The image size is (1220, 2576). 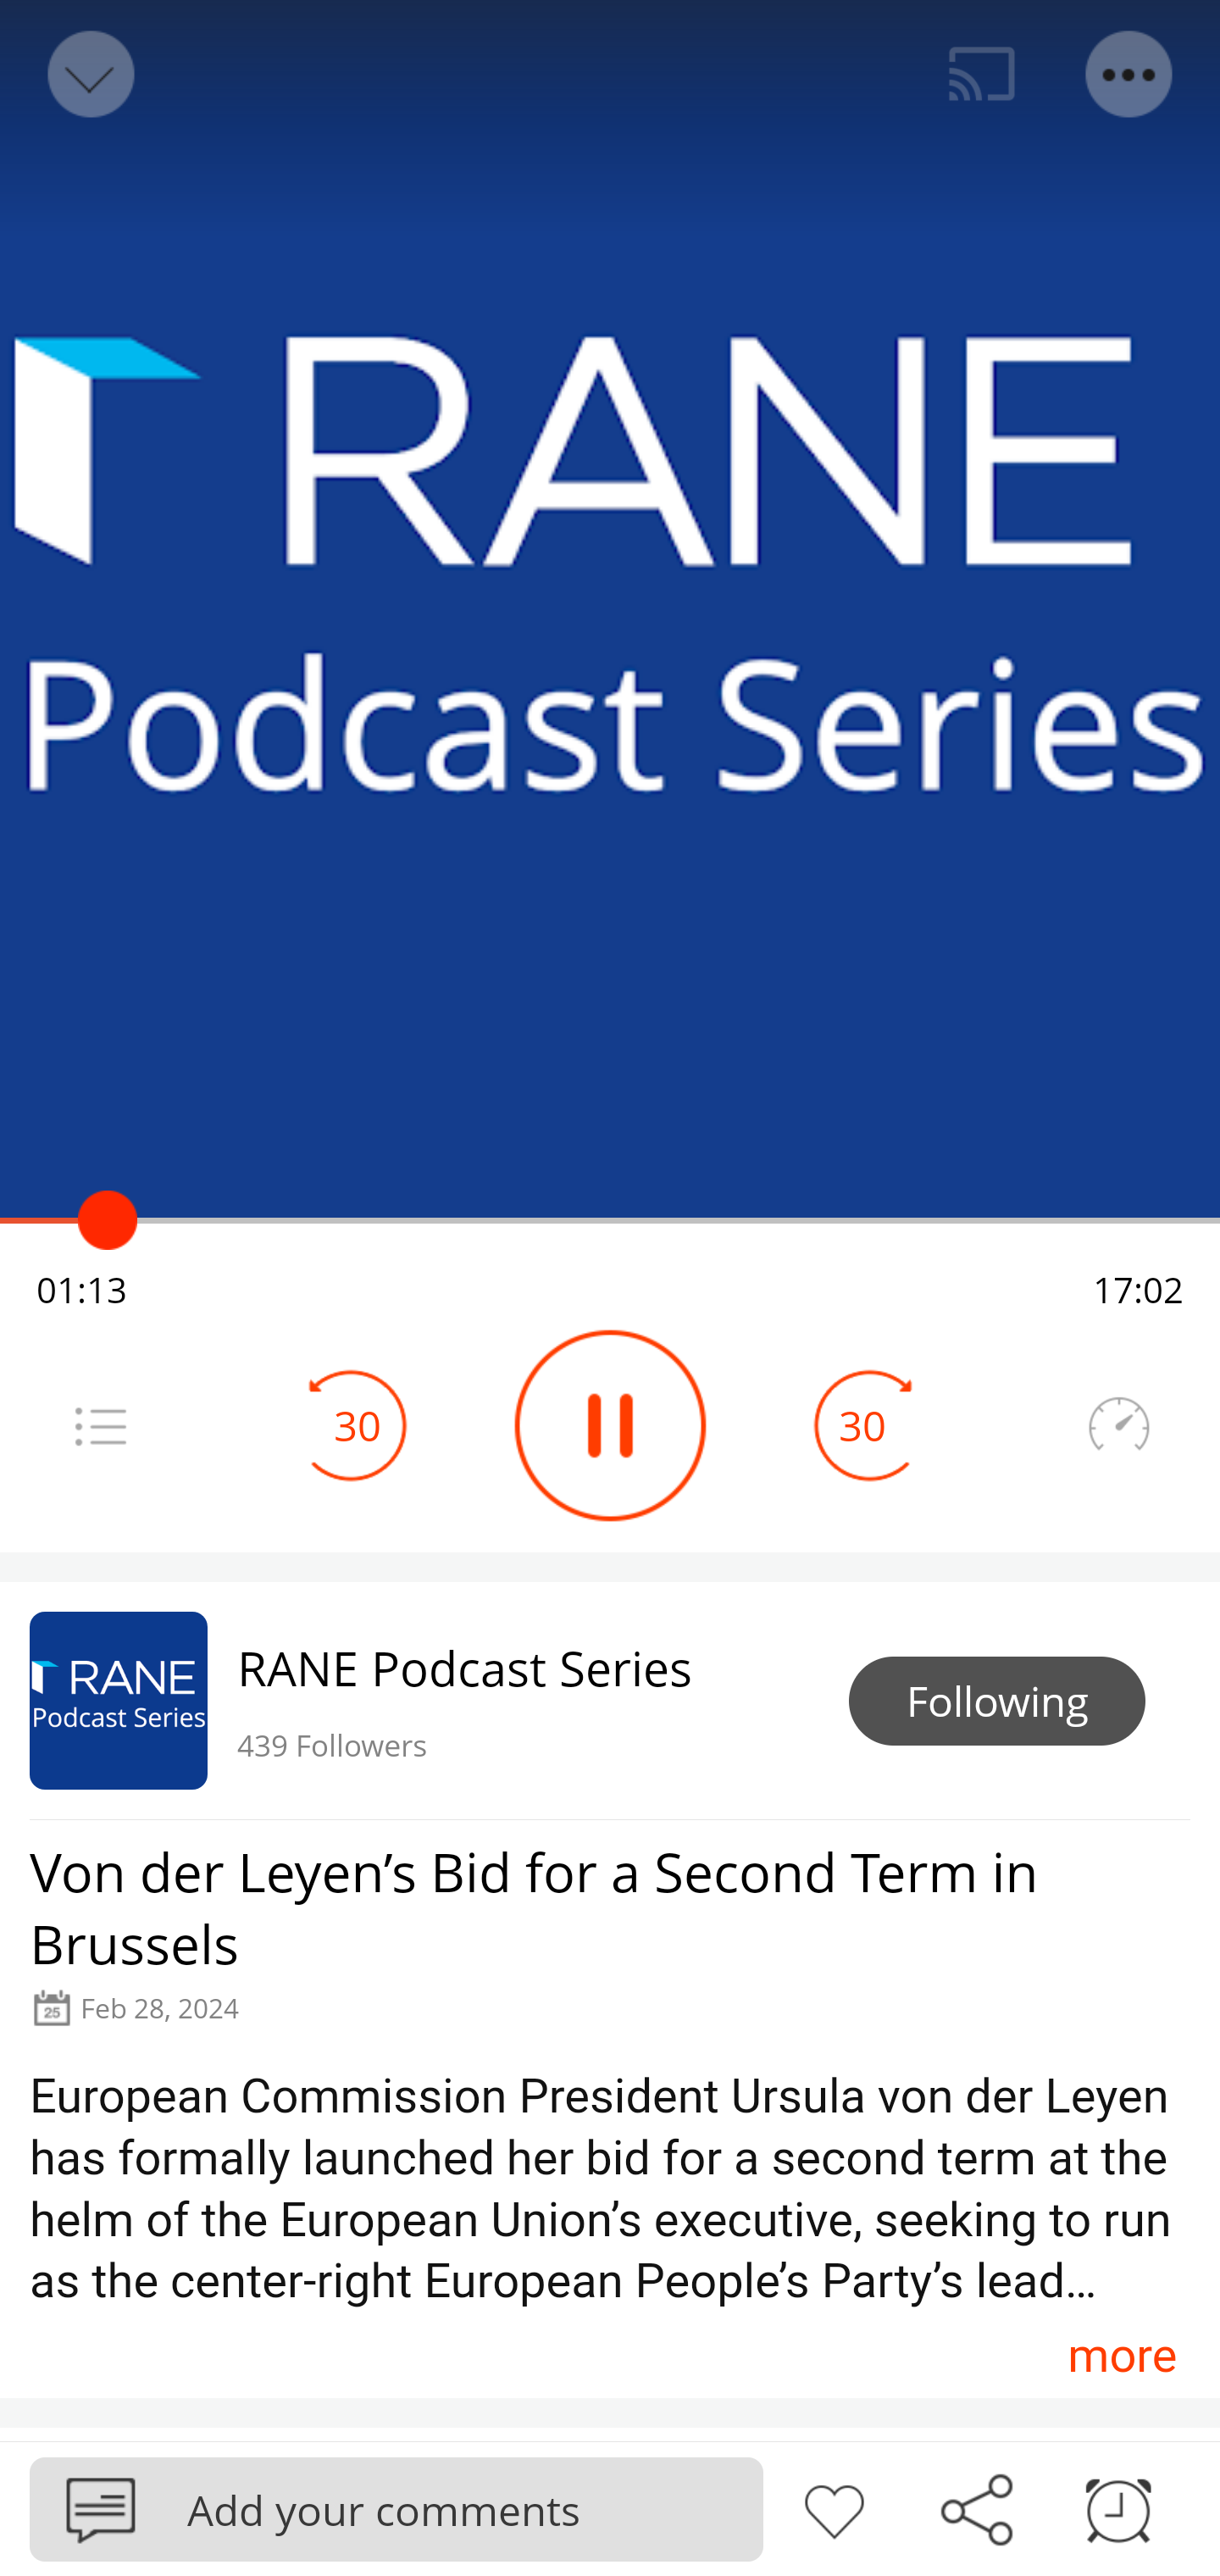 I want to click on Menu, so click(x=100, y=1425).